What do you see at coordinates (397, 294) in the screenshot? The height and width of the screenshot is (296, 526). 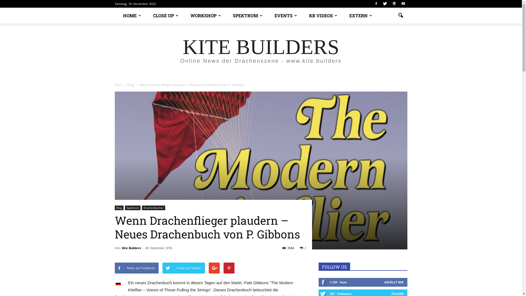 I see `FOLGEN` at bounding box center [397, 294].